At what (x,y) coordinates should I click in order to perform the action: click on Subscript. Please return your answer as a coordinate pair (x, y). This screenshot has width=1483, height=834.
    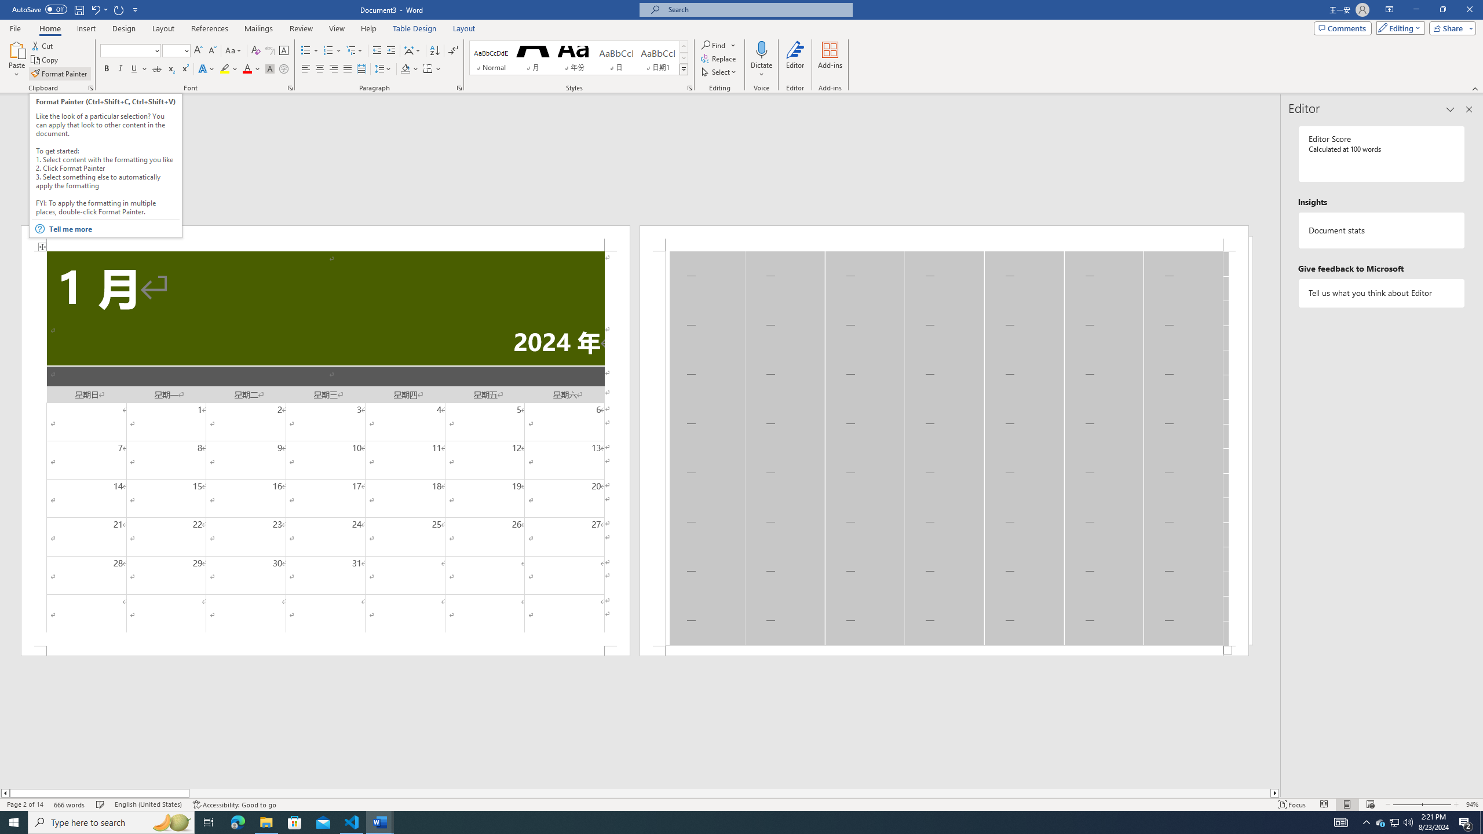
    Looking at the image, I should click on (171, 69).